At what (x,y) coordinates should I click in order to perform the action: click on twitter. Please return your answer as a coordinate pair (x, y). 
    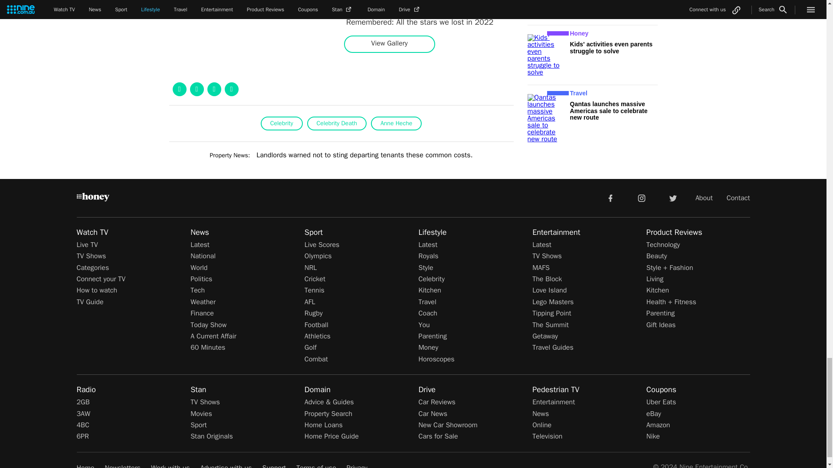
    Looking at the image, I should click on (672, 198).